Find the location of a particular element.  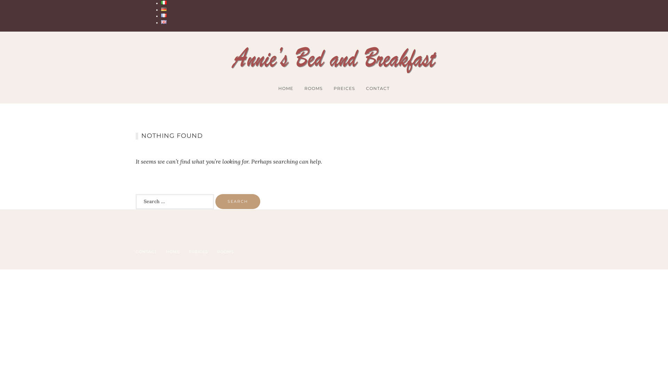

PREICES is located at coordinates (344, 89).